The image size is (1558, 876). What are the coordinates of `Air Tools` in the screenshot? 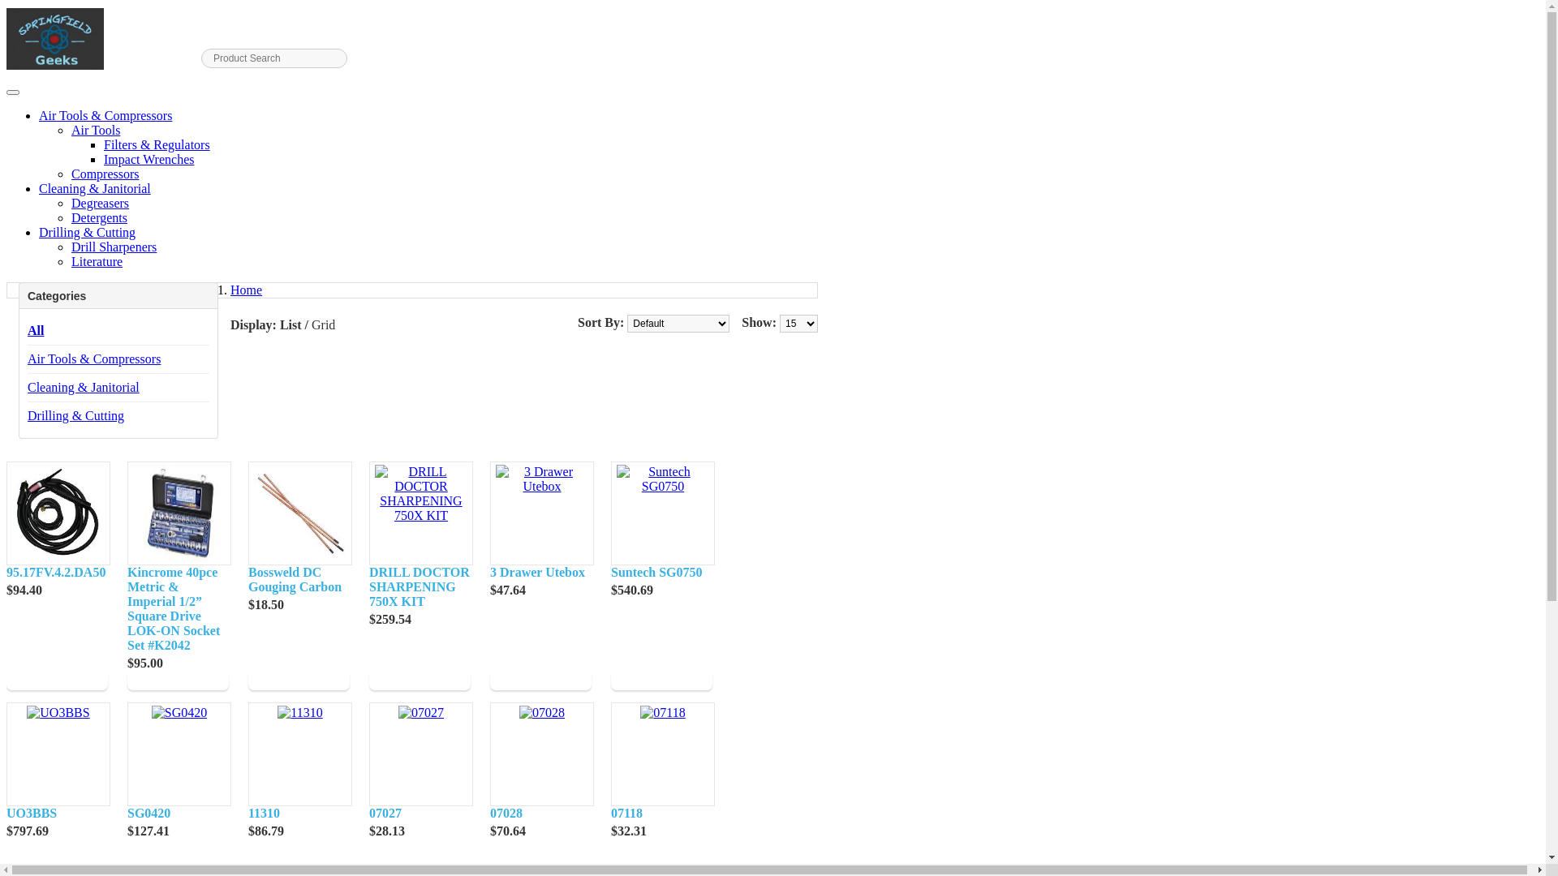 It's located at (96, 130).